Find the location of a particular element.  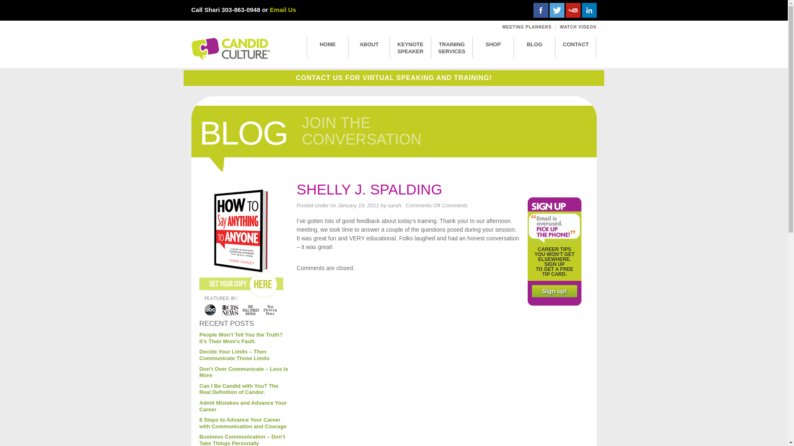

MEETING PLANNERS is located at coordinates (527, 27).